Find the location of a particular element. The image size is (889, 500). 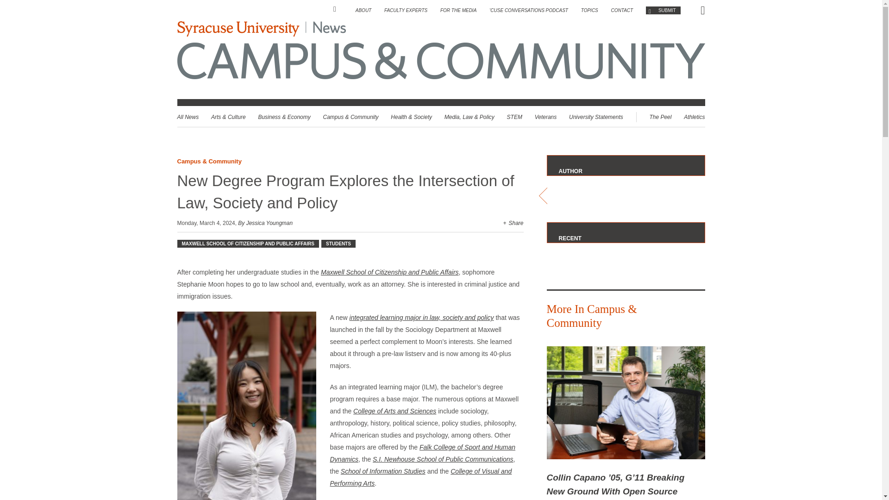

CONTACT is located at coordinates (622, 10).